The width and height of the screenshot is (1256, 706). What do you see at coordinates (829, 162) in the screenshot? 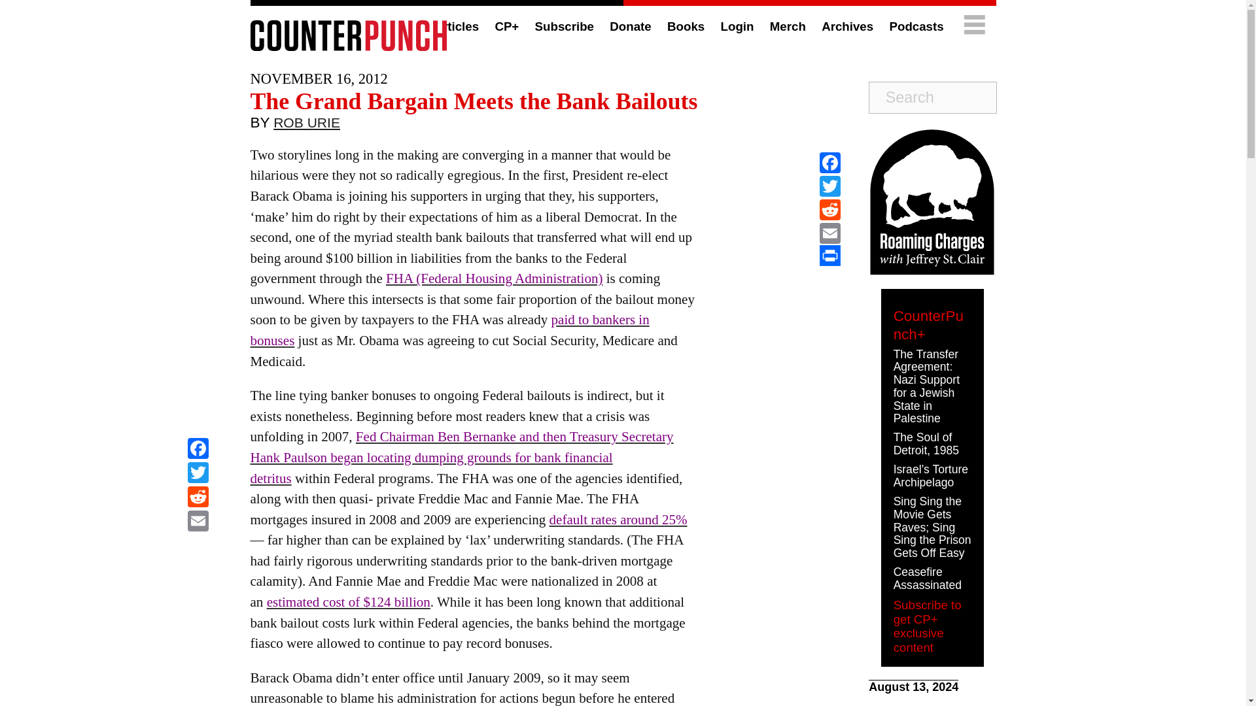
I see `Facebook` at bounding box center [829, 162].